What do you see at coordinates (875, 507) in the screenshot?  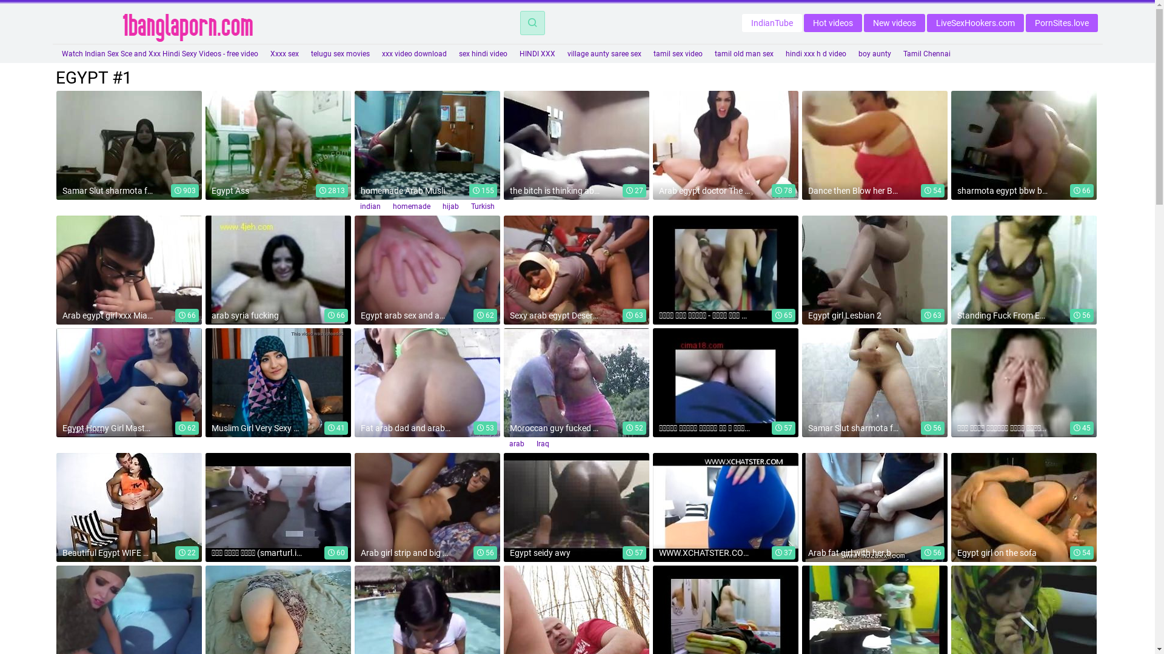 I see `Arab fat girl with her boyfriend
56` at bounding box center [875, 507].